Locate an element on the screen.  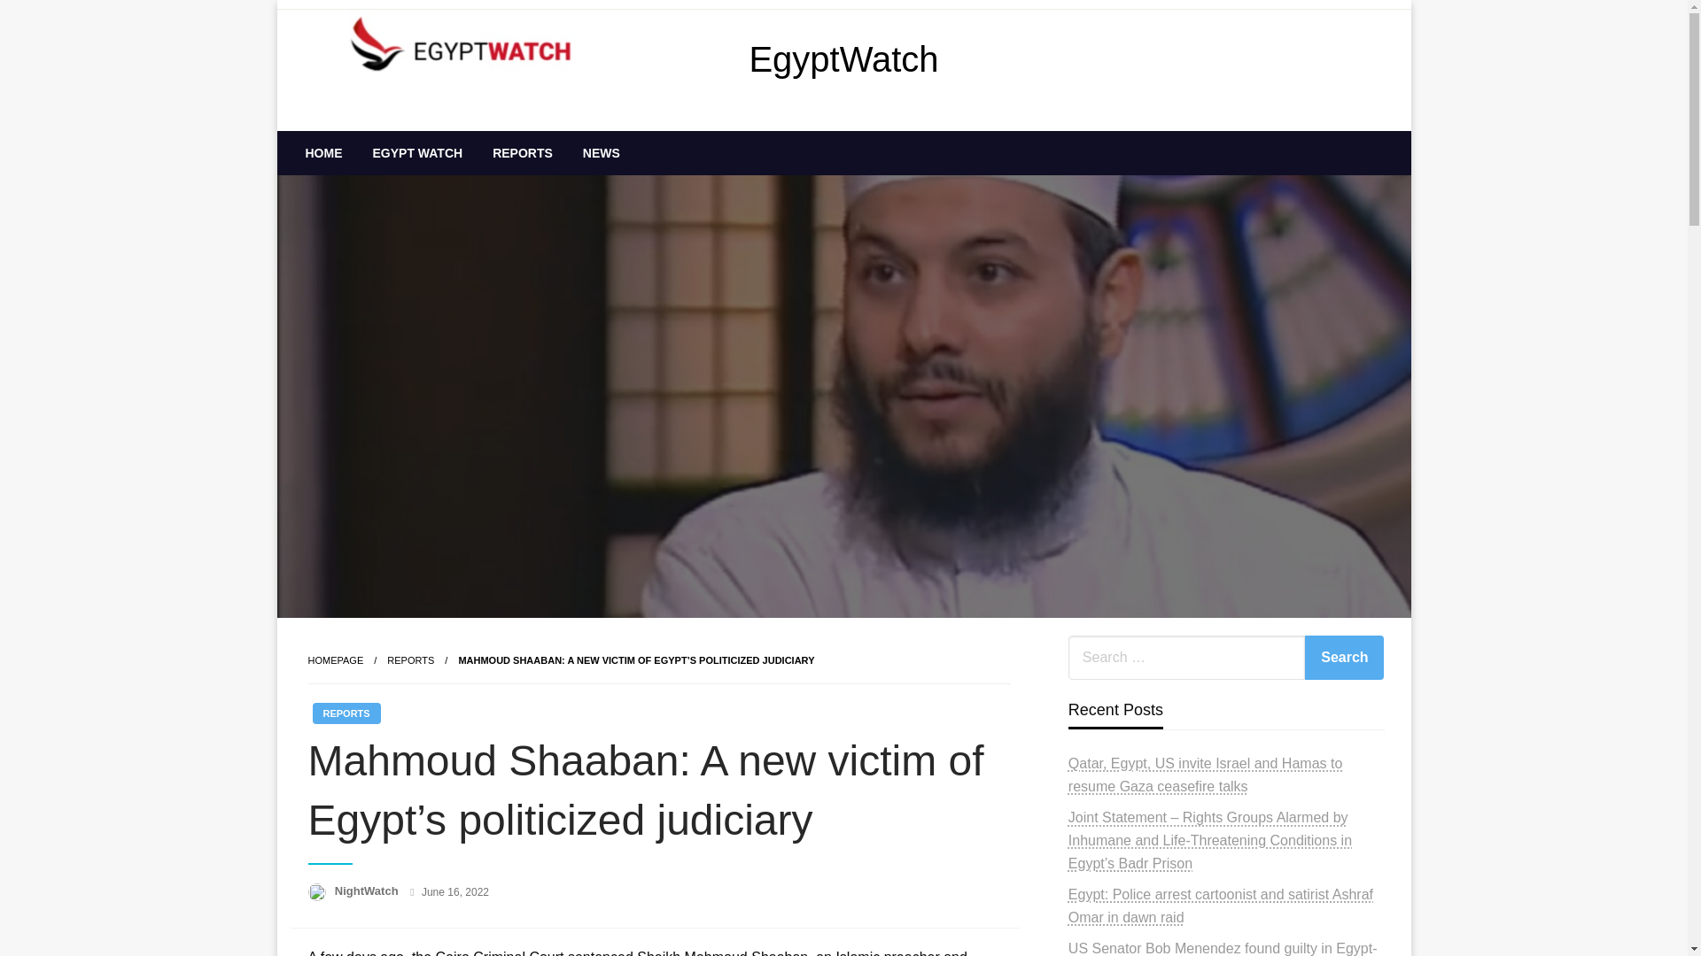
REPORTS is located at coordinates (346, 713).